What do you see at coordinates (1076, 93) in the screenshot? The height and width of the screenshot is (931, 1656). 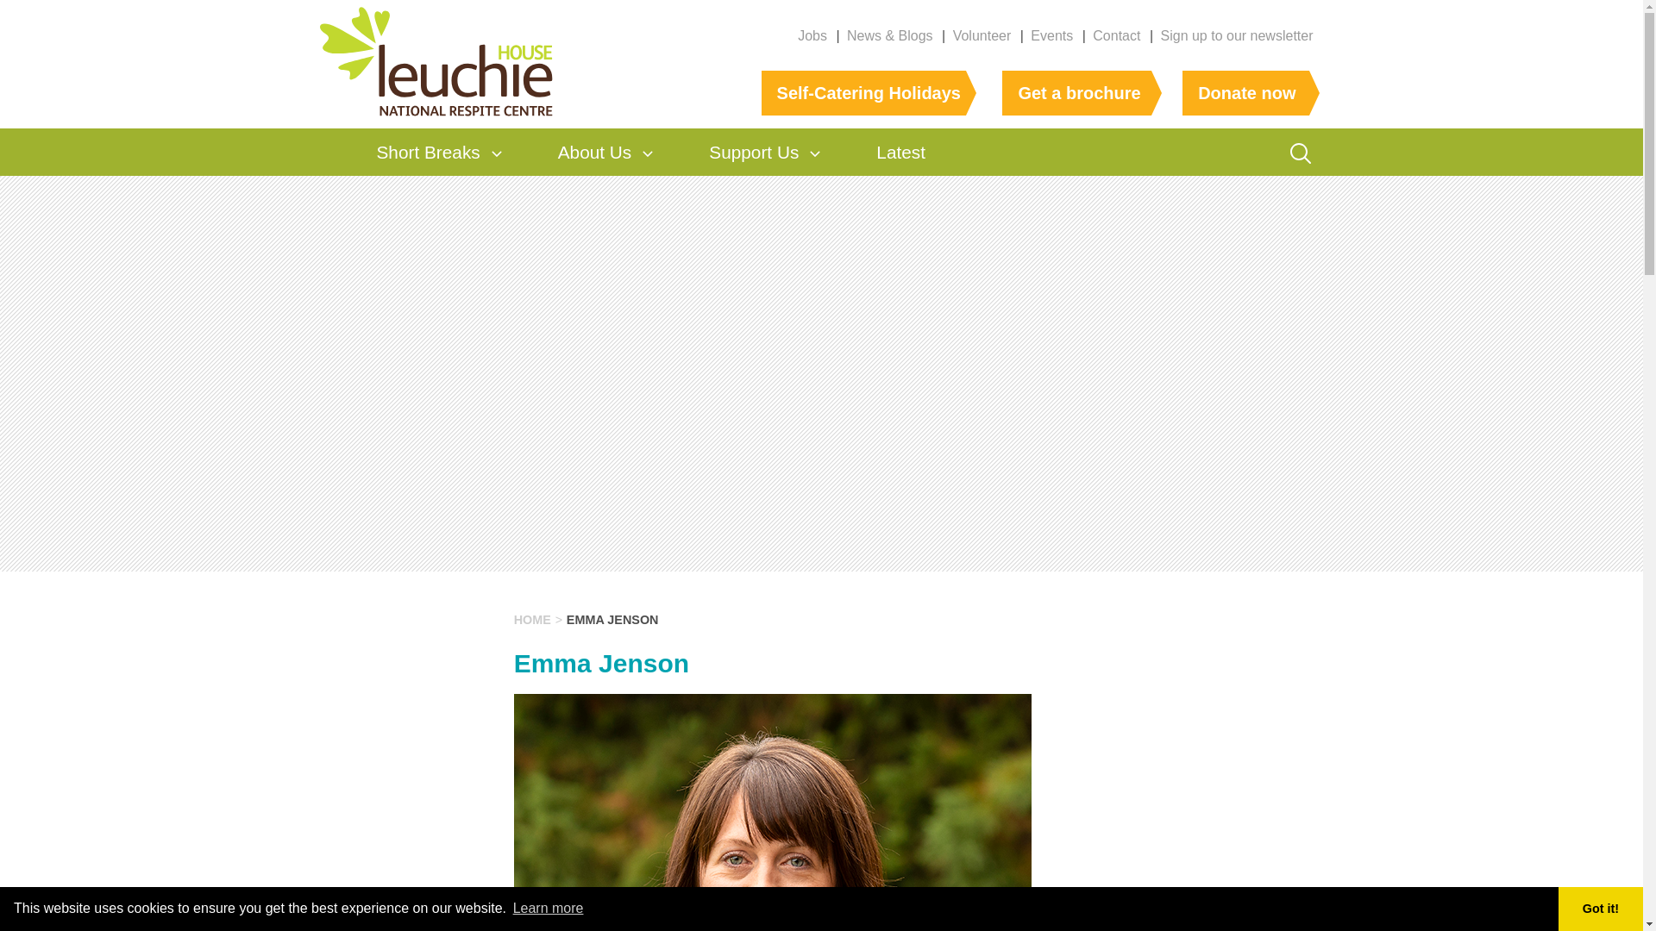 I see `Get a brochure` at bounding box center [1076, 93].